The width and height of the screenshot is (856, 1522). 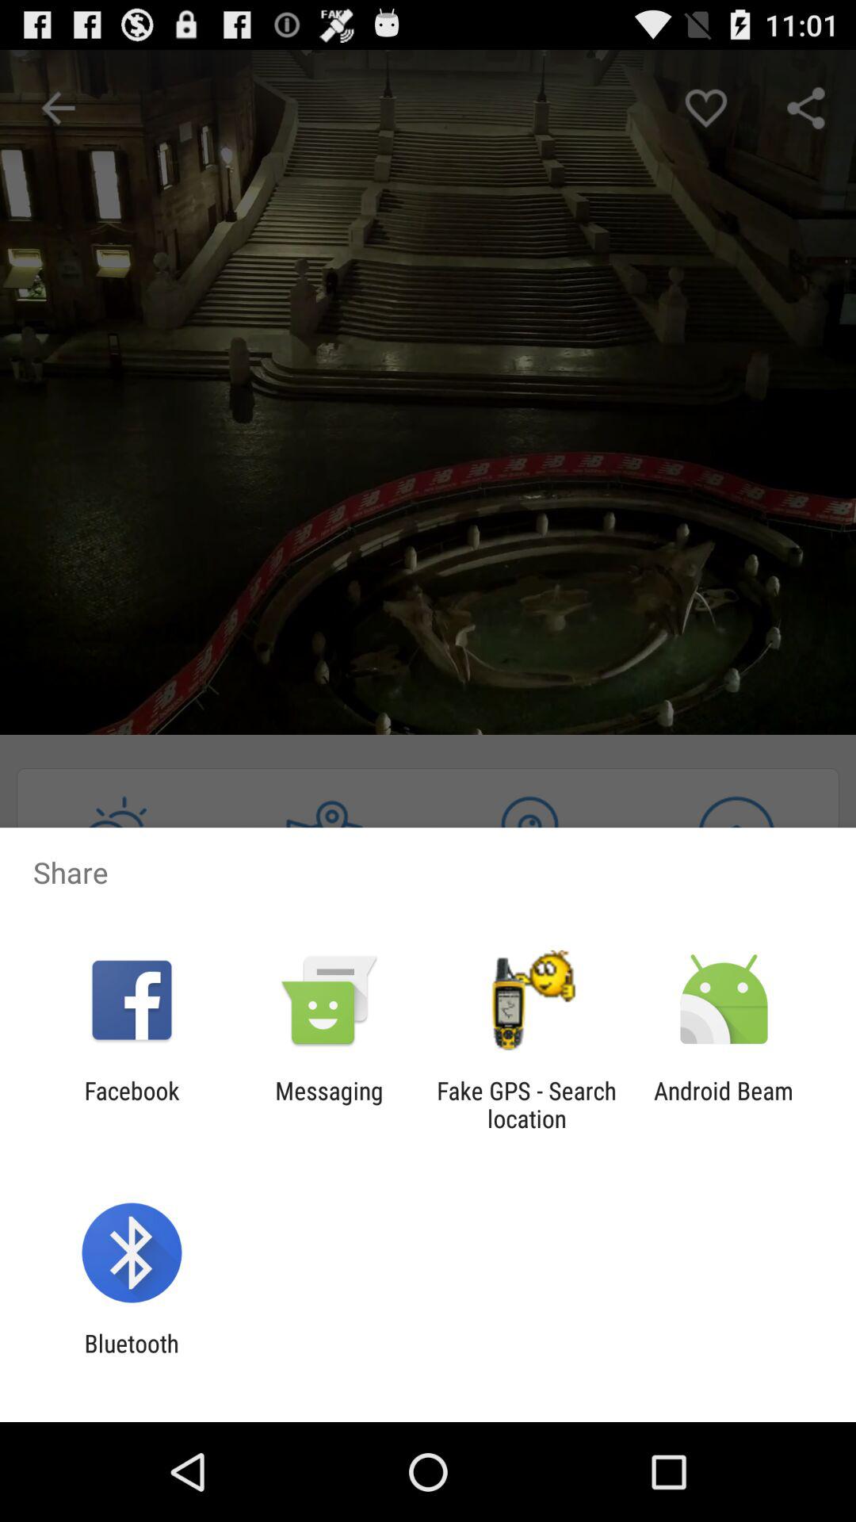 What do you see at coordinates (329, 1104) in the screenshot?
I see `tap the item to the left of fake gps search` at bounding box center [329, 1104].